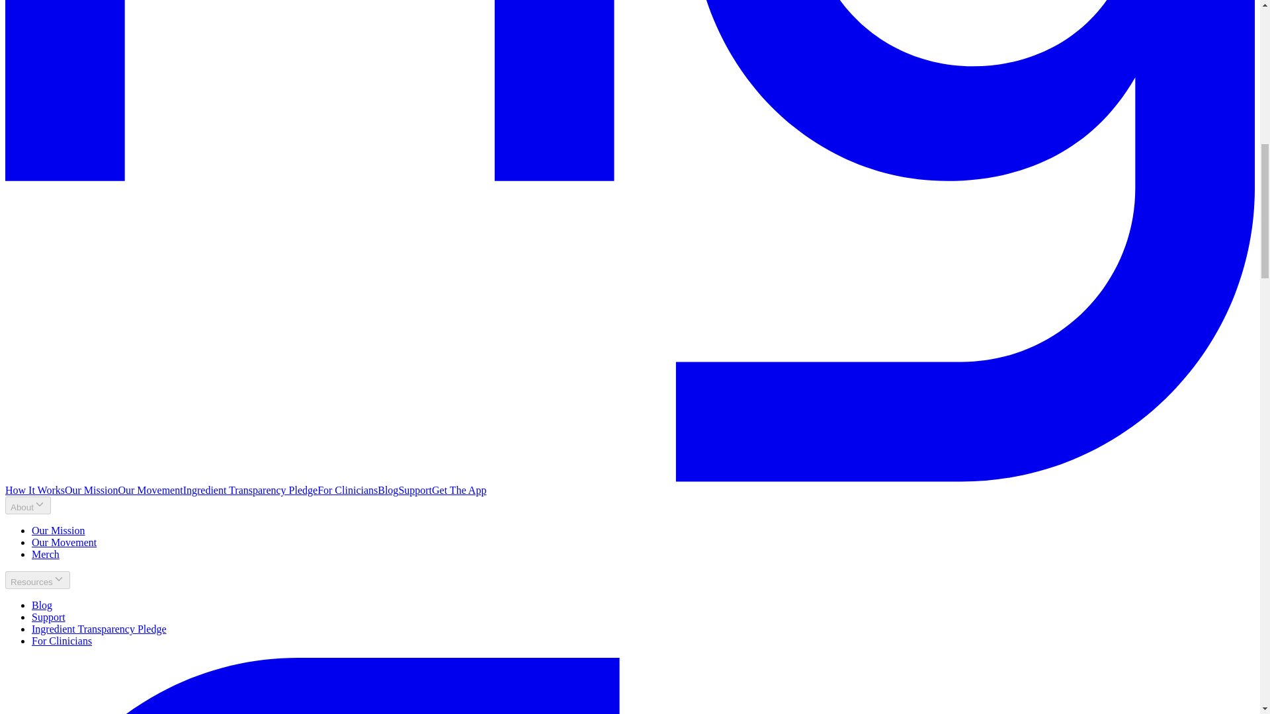  Describe the element at coordinates (42, 606) in the screenshot. I see `Blog` at that location.